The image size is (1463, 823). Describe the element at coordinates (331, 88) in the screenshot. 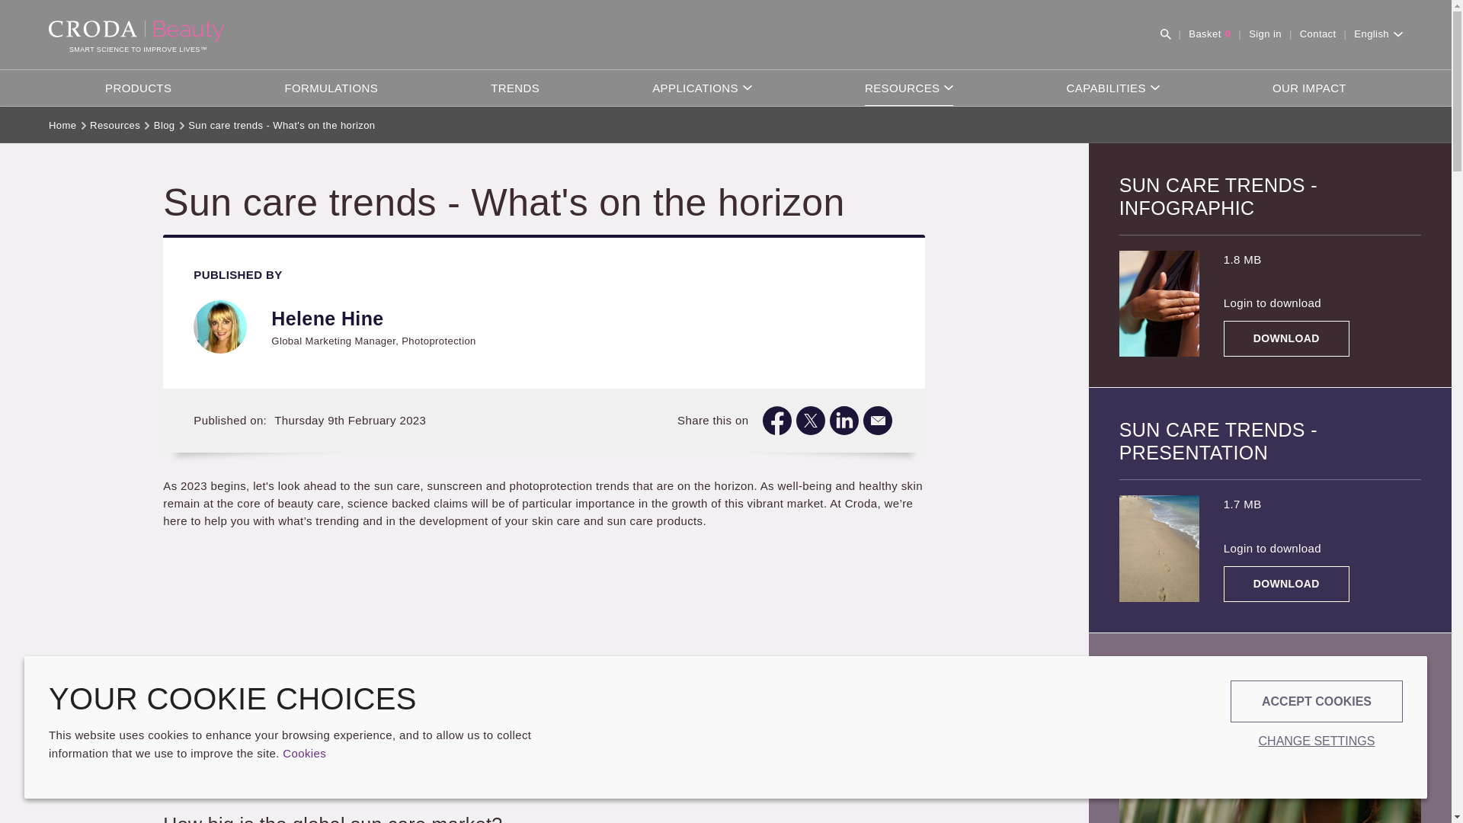

I see `FORMULATIONS` at that location.